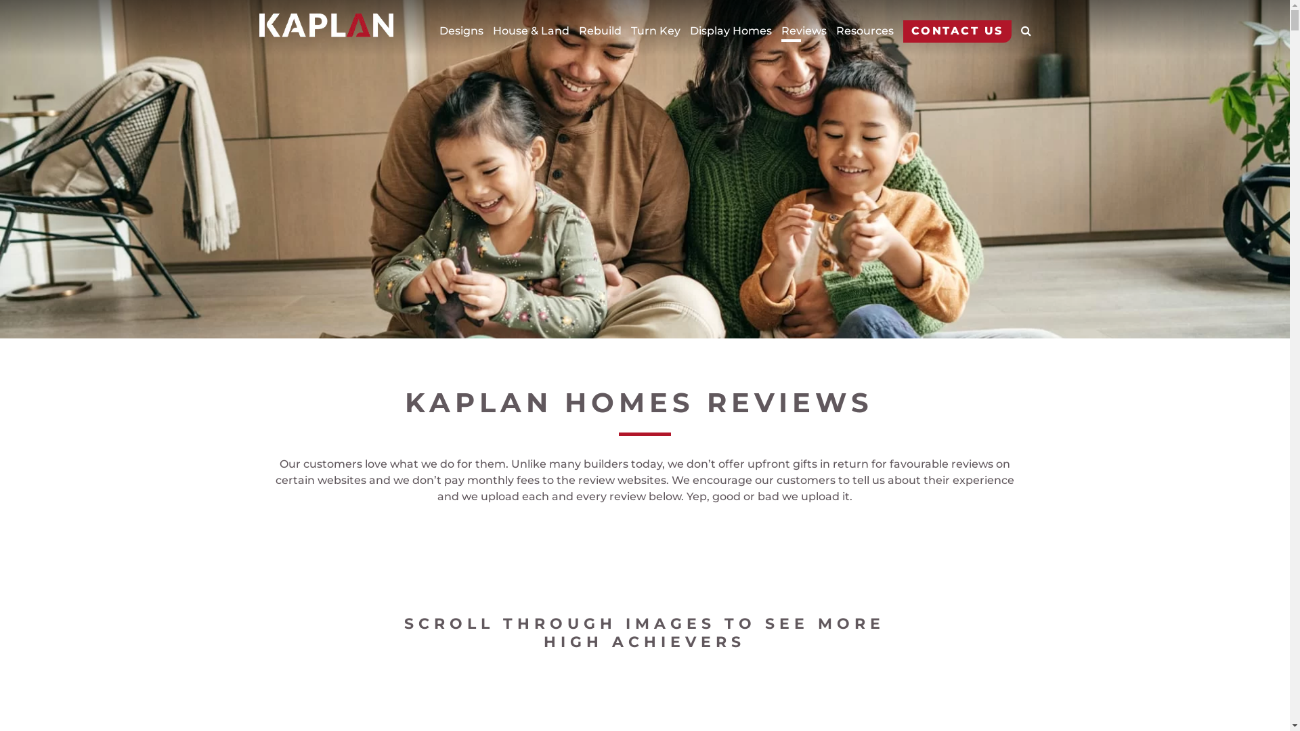 This screenshot has height=731, width=1300. I want to click on Display Homes, so click(730, 31).